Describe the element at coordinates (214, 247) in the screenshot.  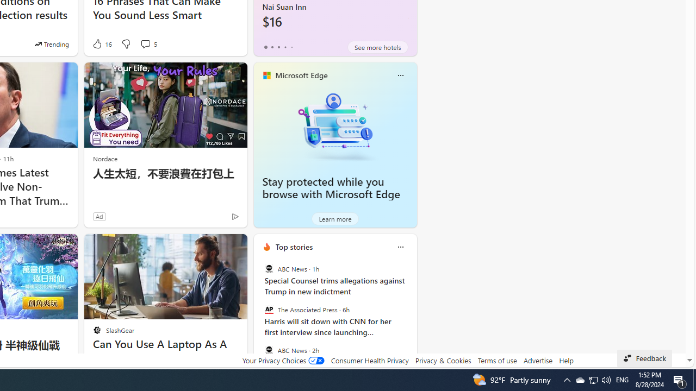
I see `Hide this story` at that location.